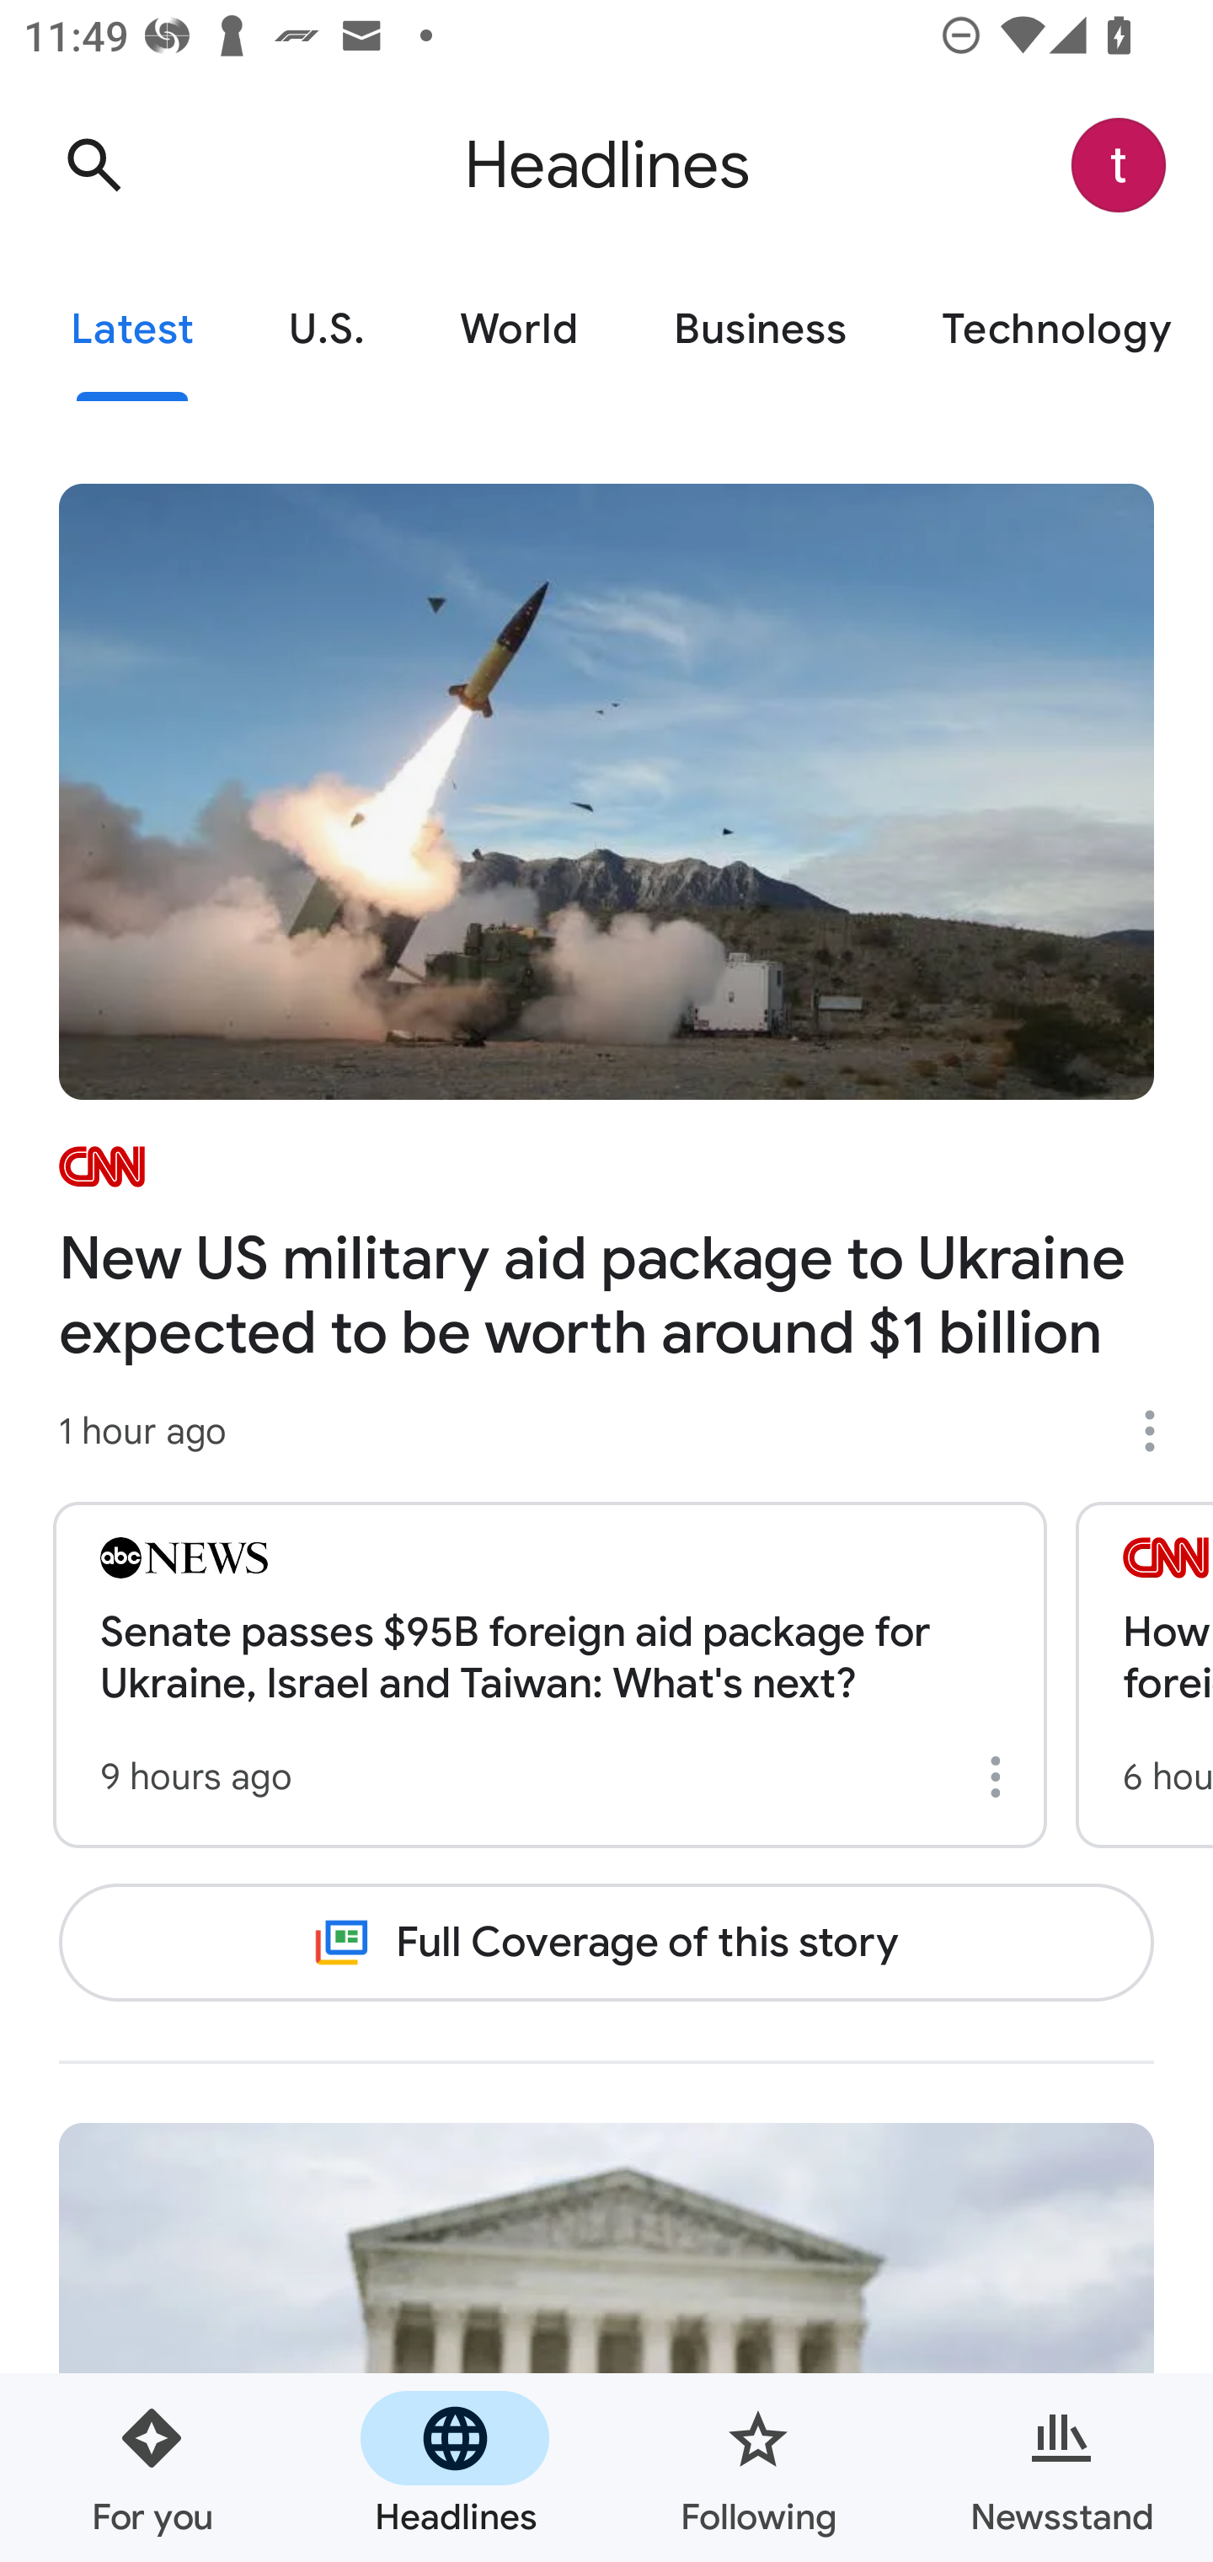  I want to click on Technology, so click(1053, 330).